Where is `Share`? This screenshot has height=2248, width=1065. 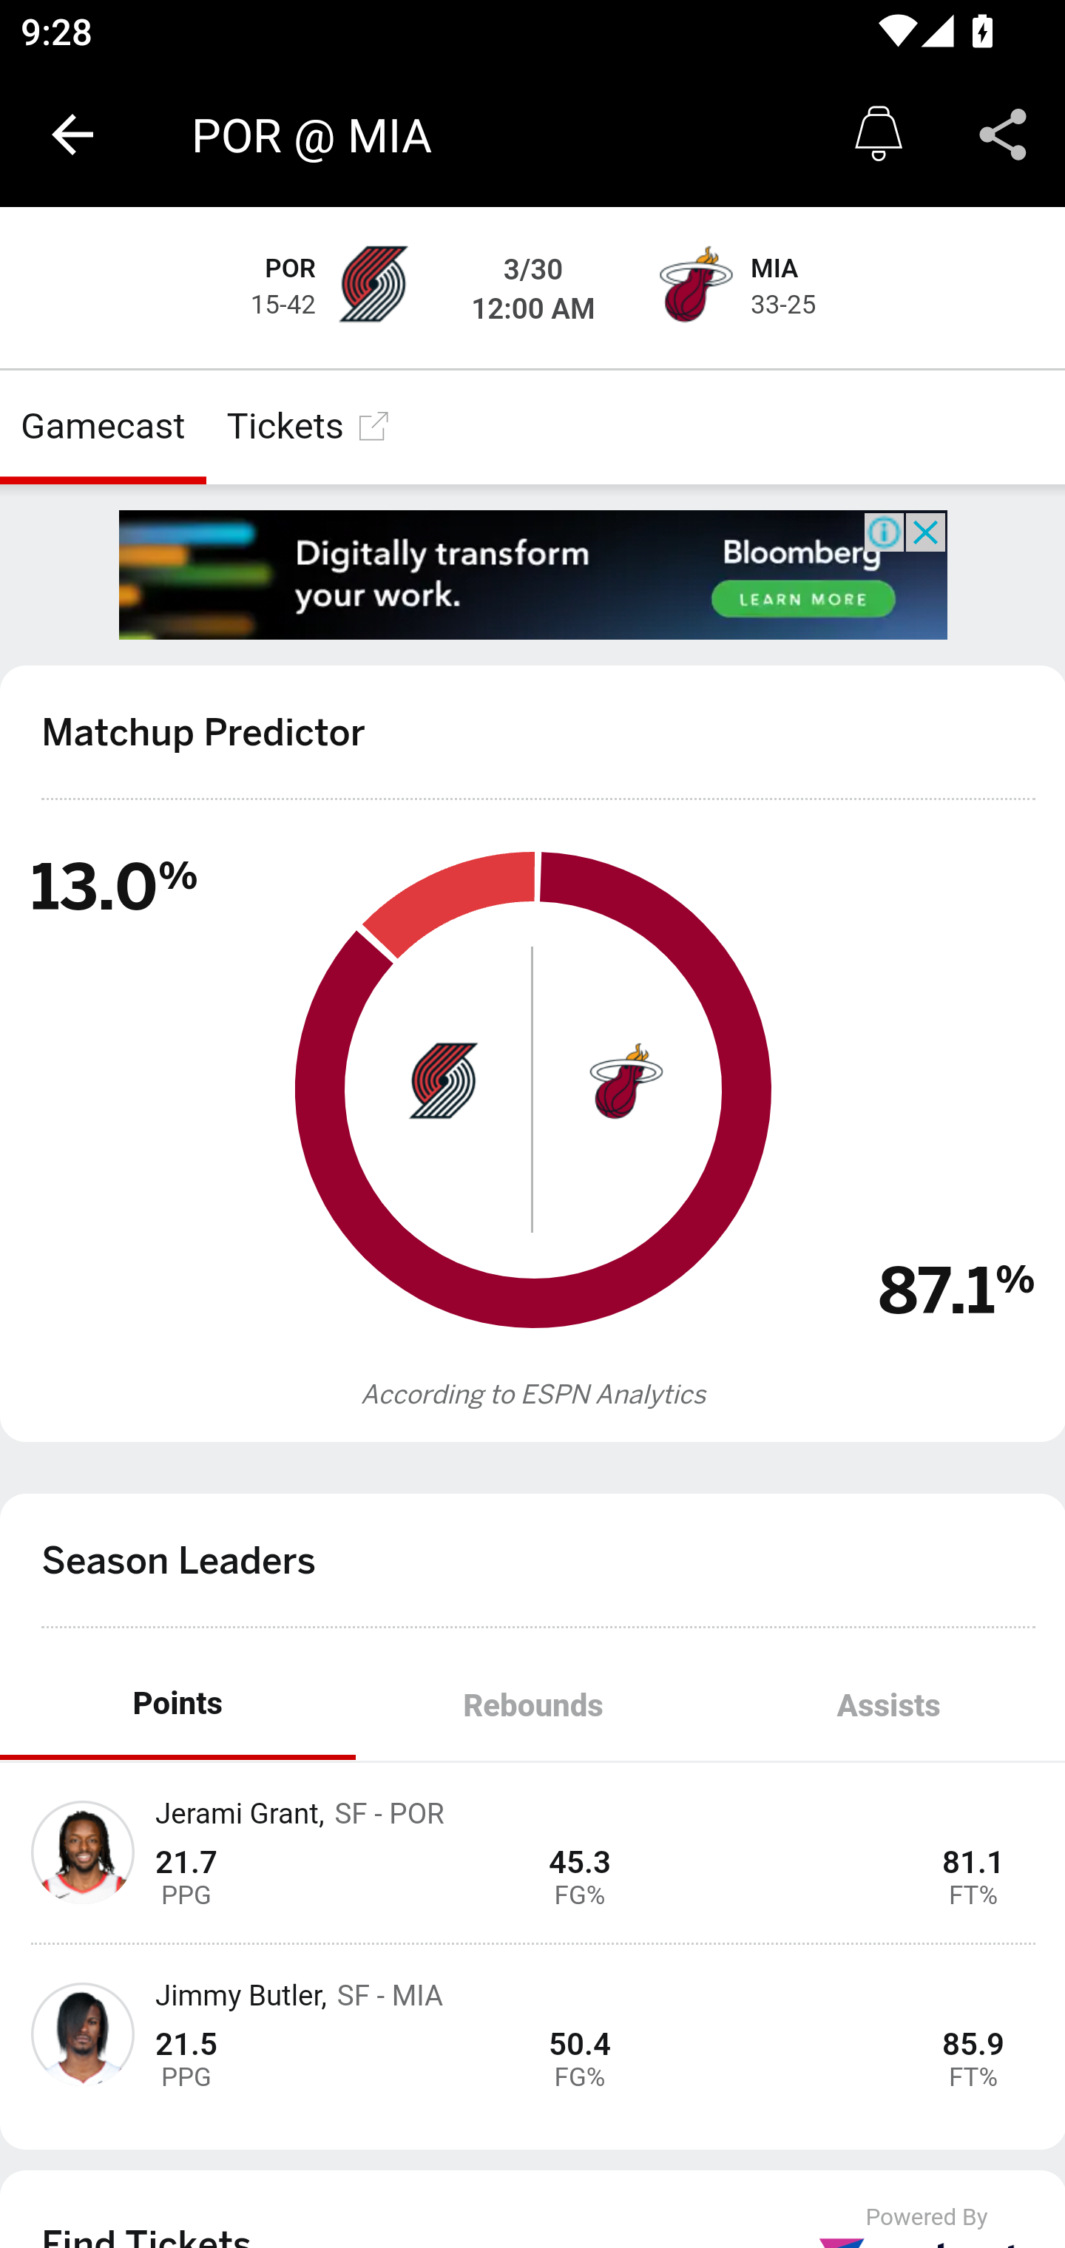
Share is located at coordinates (1003, 135).